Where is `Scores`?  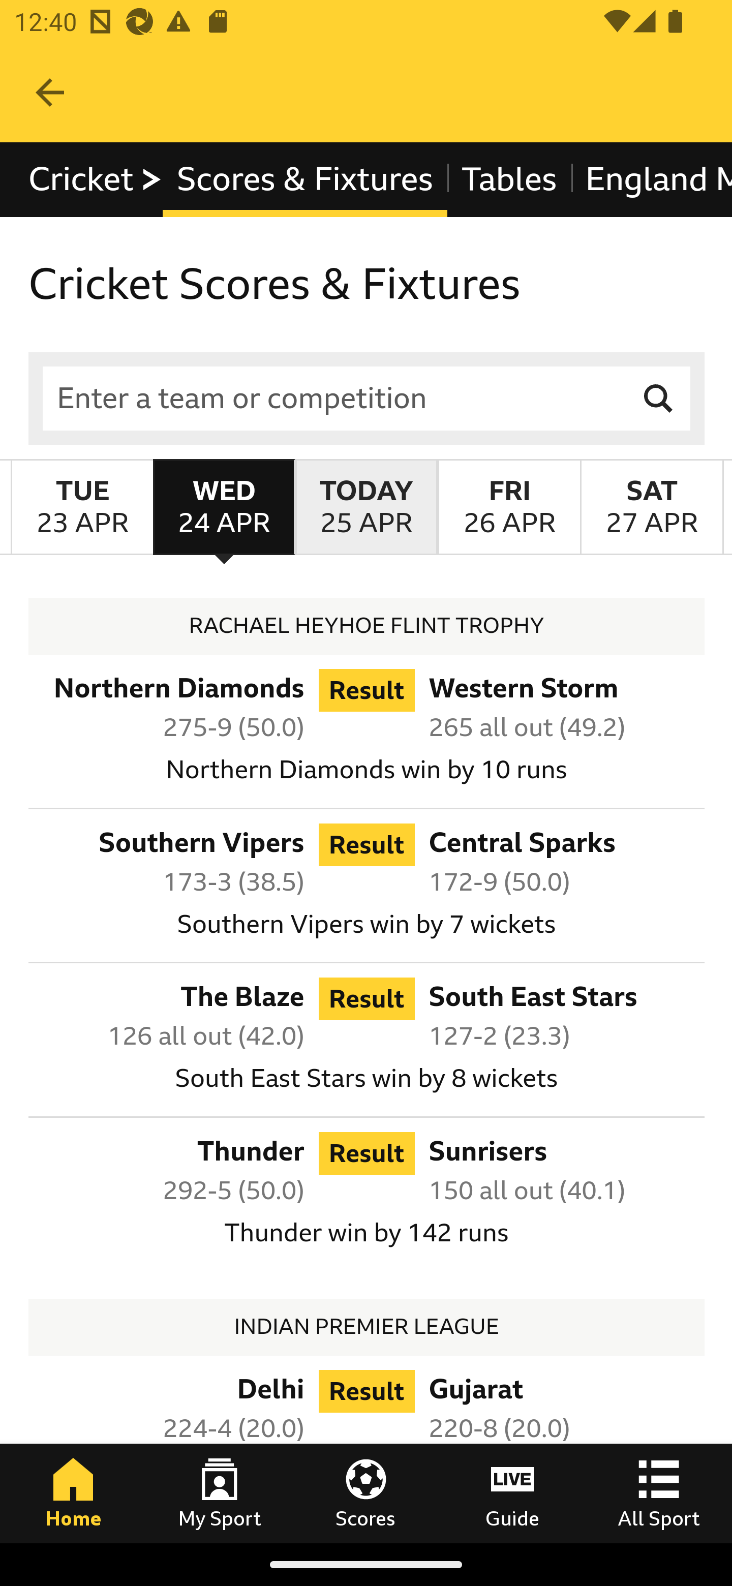 Scores is located at coordinates (366, 1493).